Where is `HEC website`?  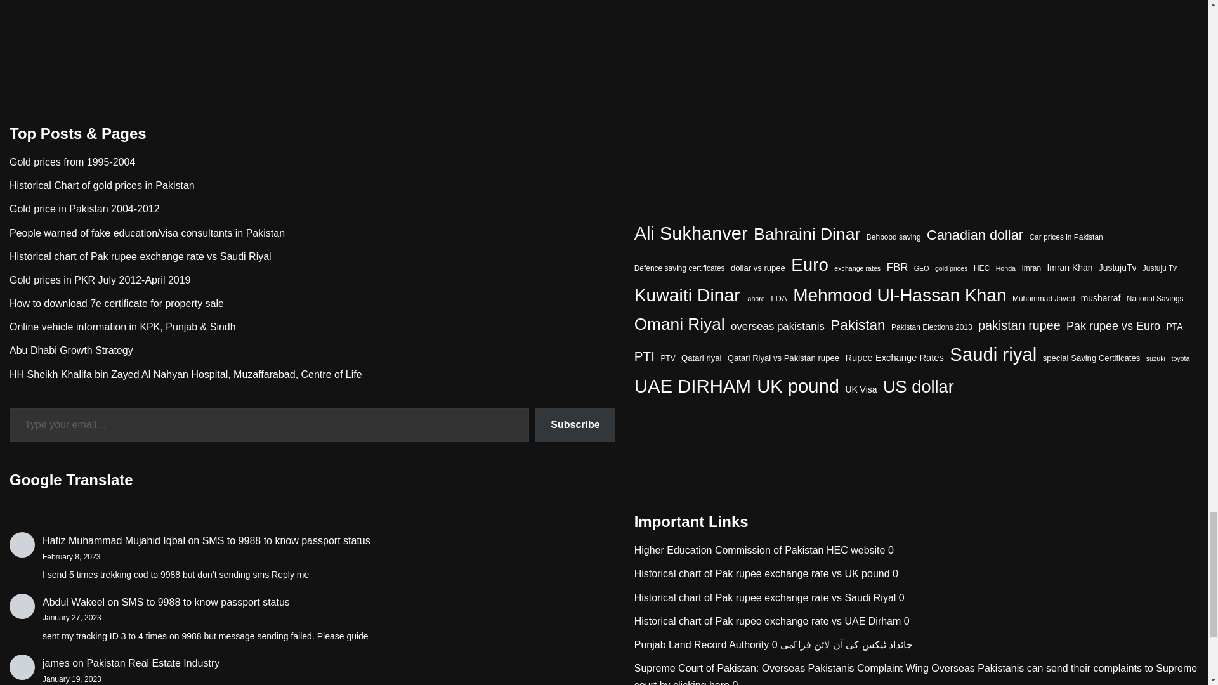
HEC website is located at coordinates (730, 549).